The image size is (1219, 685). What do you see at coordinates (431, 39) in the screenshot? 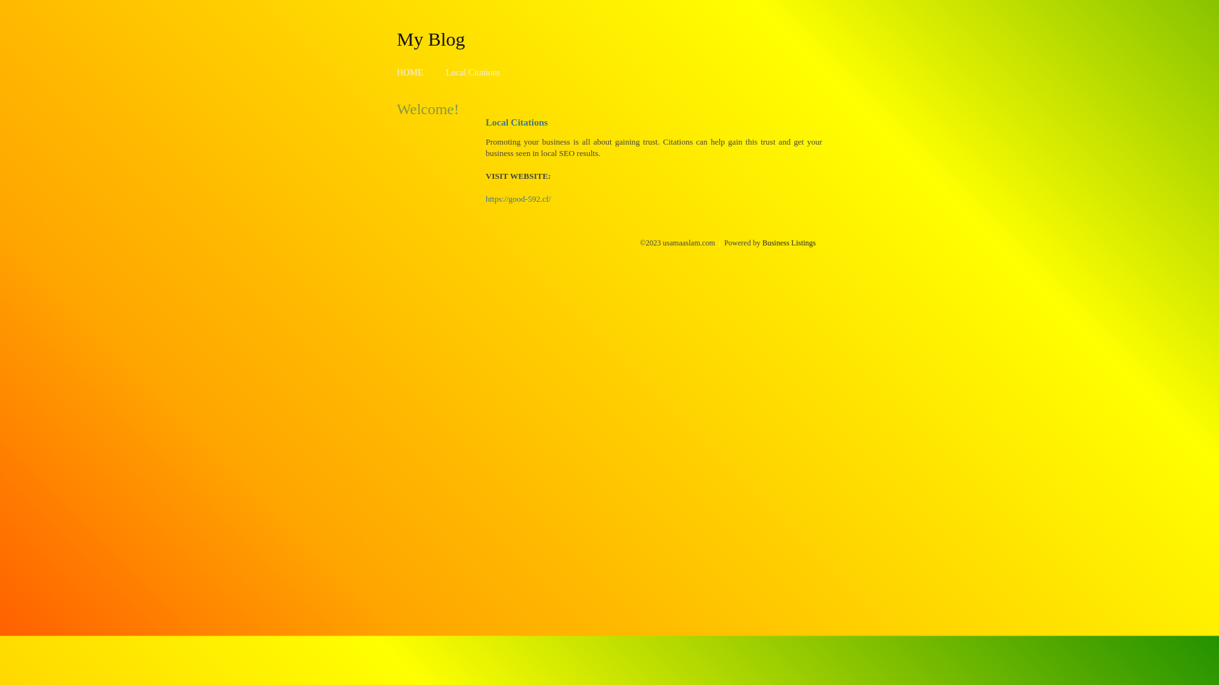
I see `My Blog` at bounding box center [431, 39].